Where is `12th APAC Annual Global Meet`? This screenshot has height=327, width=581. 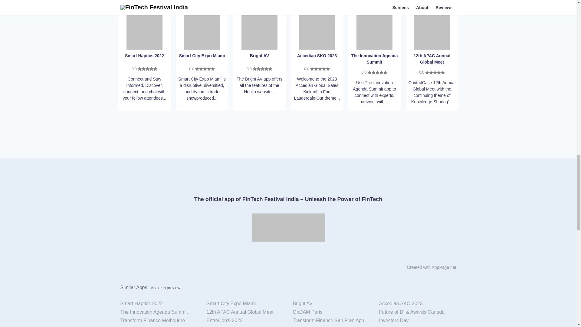
12th APAC Annual Global Meet is located at coordinates (432, 32).